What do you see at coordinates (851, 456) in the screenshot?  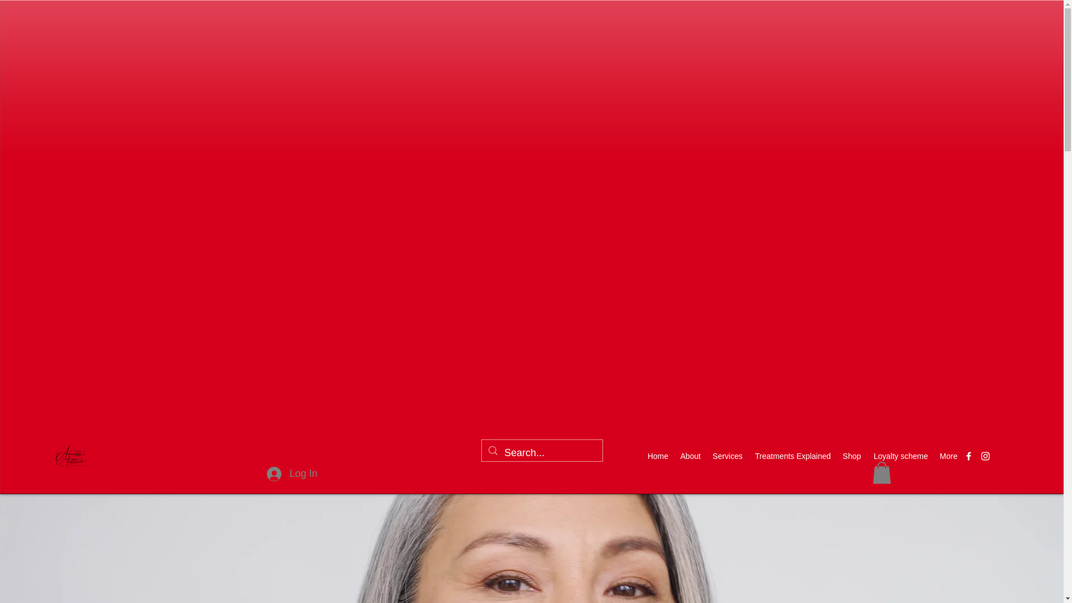 I see `Shop` at bounding box center [851, 456].